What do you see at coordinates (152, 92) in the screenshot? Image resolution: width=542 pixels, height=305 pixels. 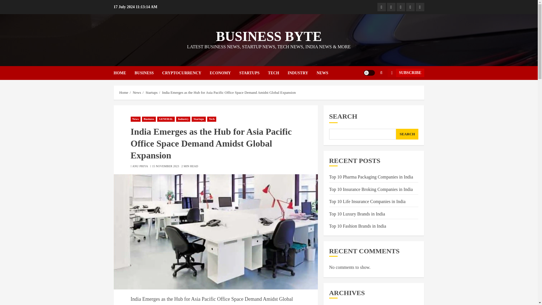 I see `Startups` at bounding box center [152, 92].